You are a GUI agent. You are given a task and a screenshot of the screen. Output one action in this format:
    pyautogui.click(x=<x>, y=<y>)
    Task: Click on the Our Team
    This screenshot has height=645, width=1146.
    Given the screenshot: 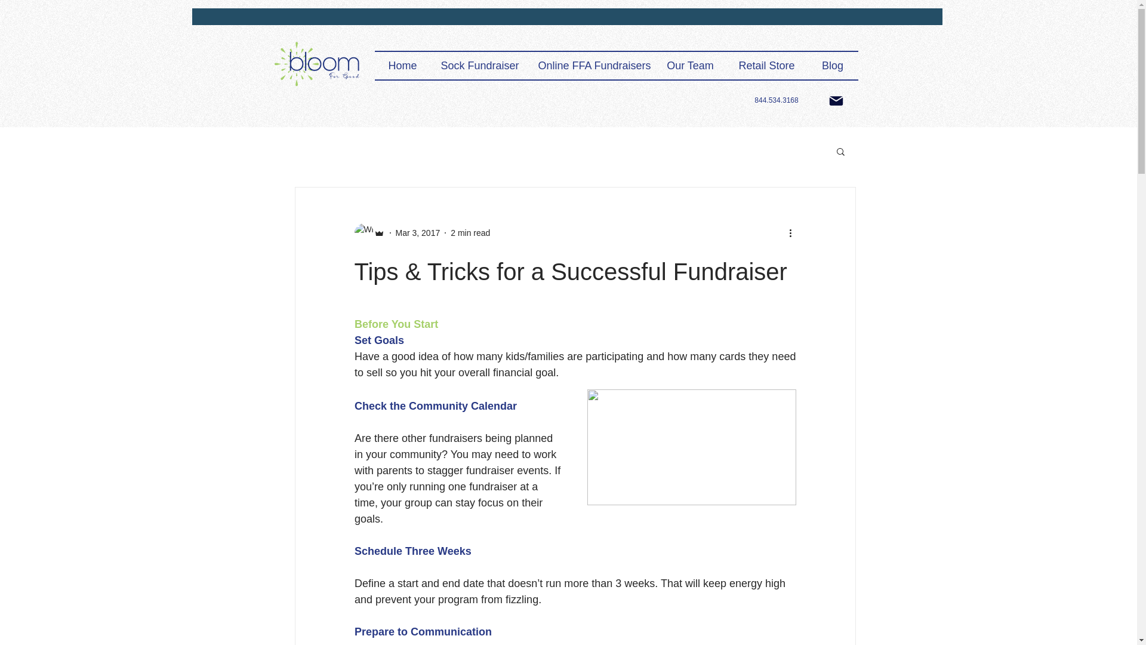 What is the action you would take?
    pyautogui.click(x=690, y=66)
    